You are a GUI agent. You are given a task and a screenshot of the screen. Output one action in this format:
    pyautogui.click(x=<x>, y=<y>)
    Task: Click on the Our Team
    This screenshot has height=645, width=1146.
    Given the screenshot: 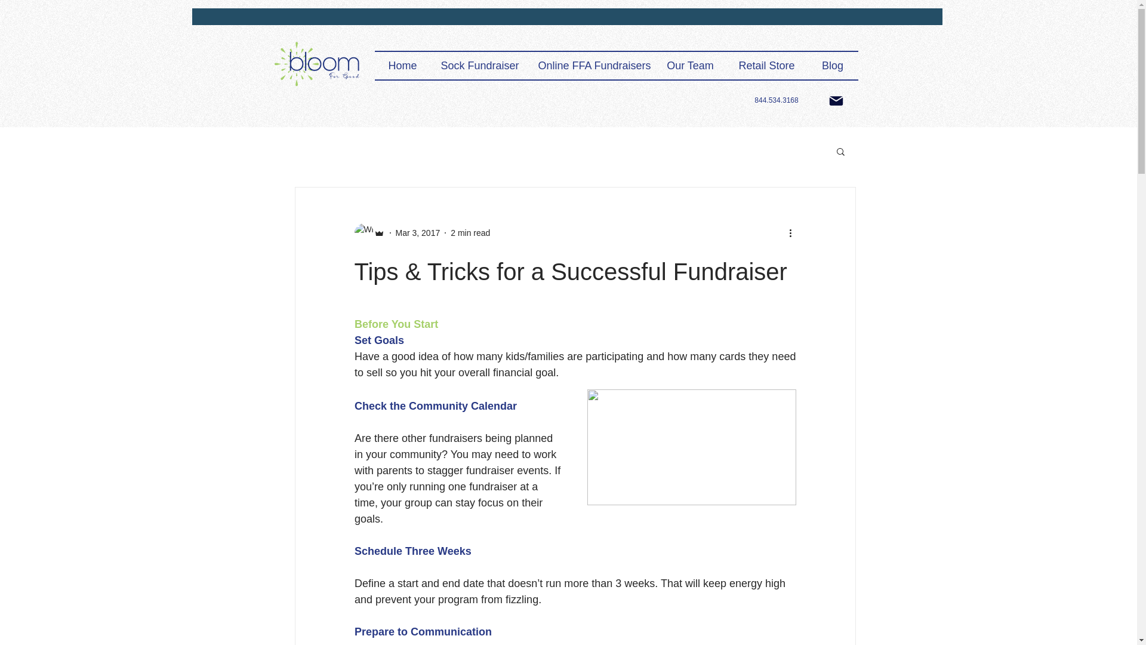 What is the action you would take?
    pyautogui.click(x=690, y=66)
    